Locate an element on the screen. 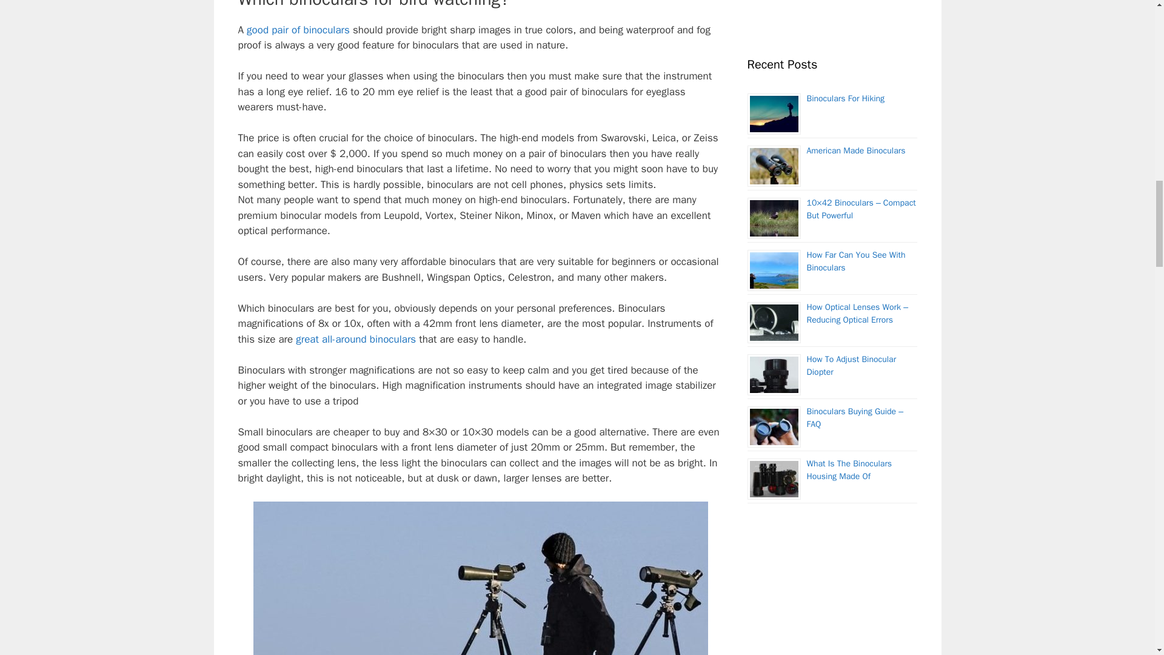 The height and width of the screenshot is (655, 1164). good pair of binoculars is located at coordinates (298, 30).